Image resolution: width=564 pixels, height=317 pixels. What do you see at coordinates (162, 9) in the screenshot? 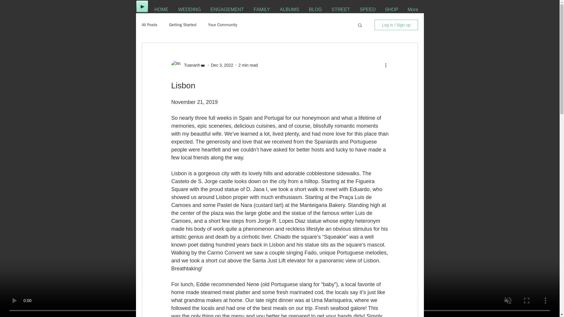
I see `HOME` at bounding box center [162, 9].